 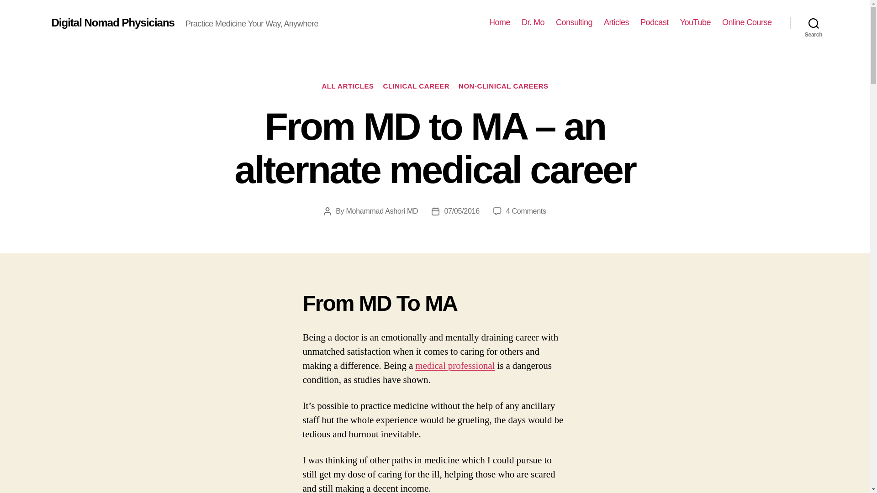 I want to click on Articles, so click(x=616, y=22).